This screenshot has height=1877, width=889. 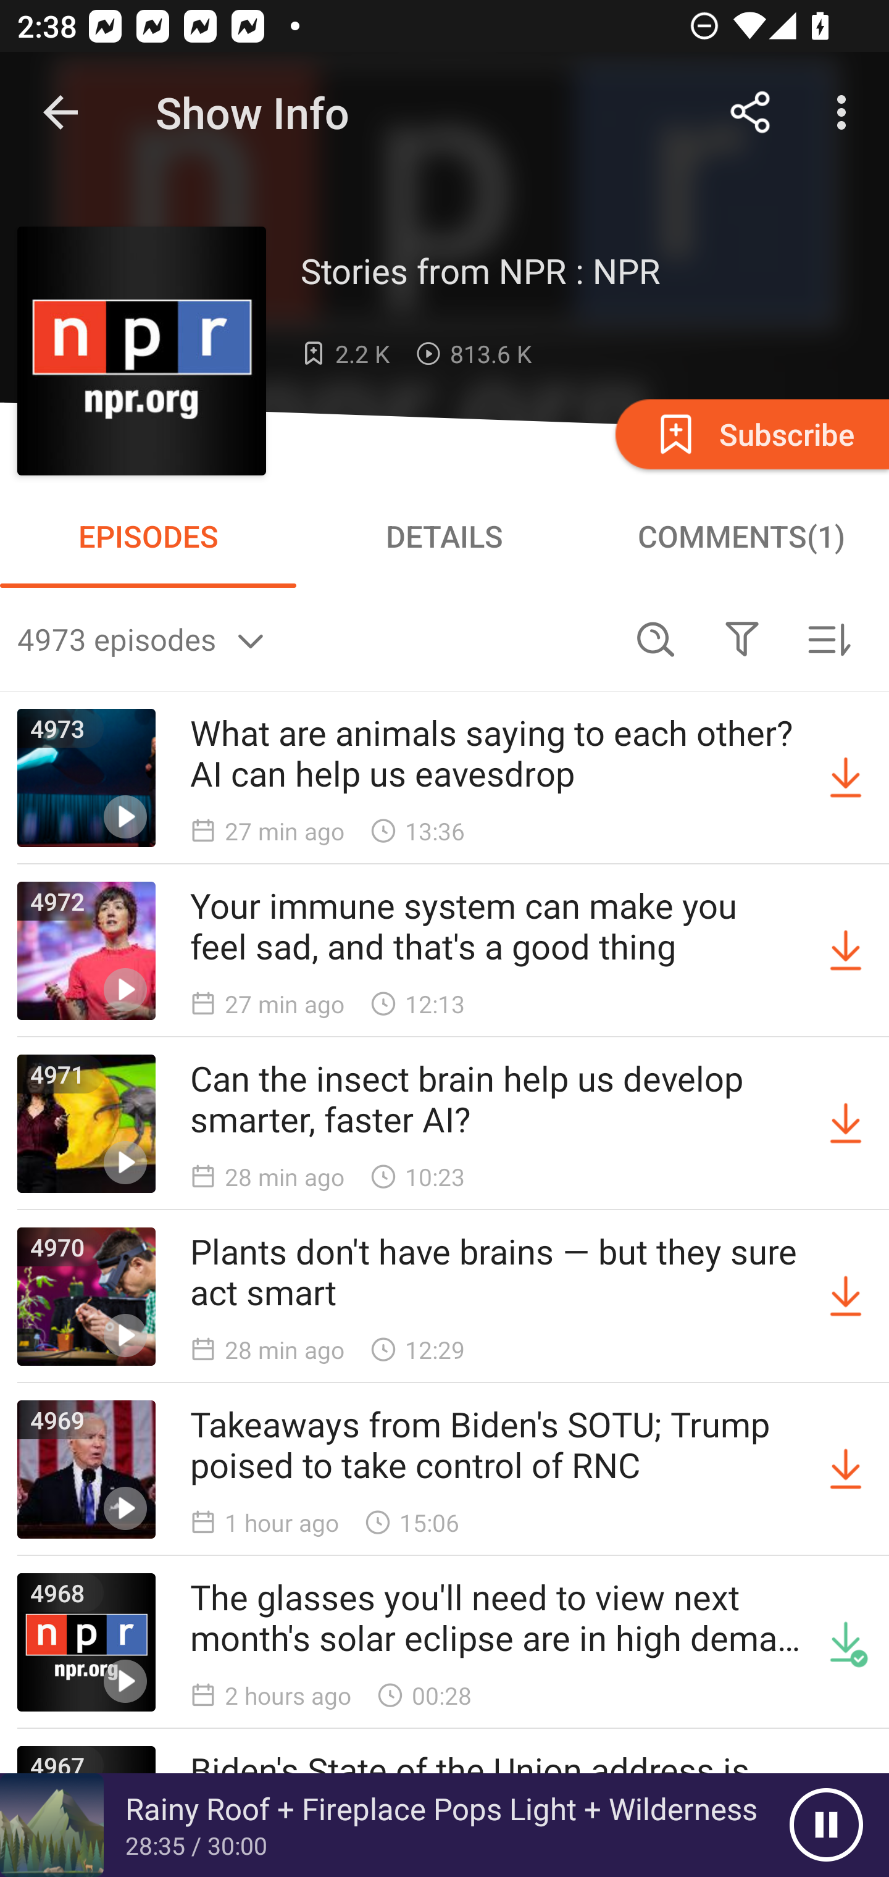 What do you see at coordinates (61, 112) in the screenshot?
I see `Navigate up` at bounding box center [61, 112].